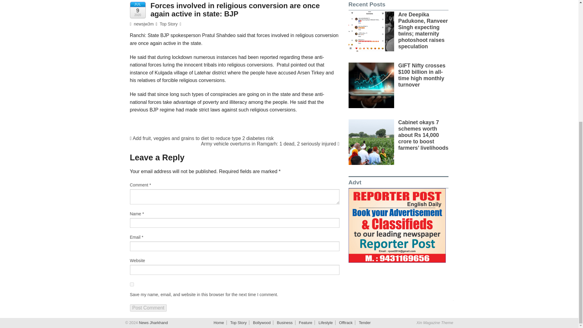  I want to click on newsjw3m, so click(142, 24).